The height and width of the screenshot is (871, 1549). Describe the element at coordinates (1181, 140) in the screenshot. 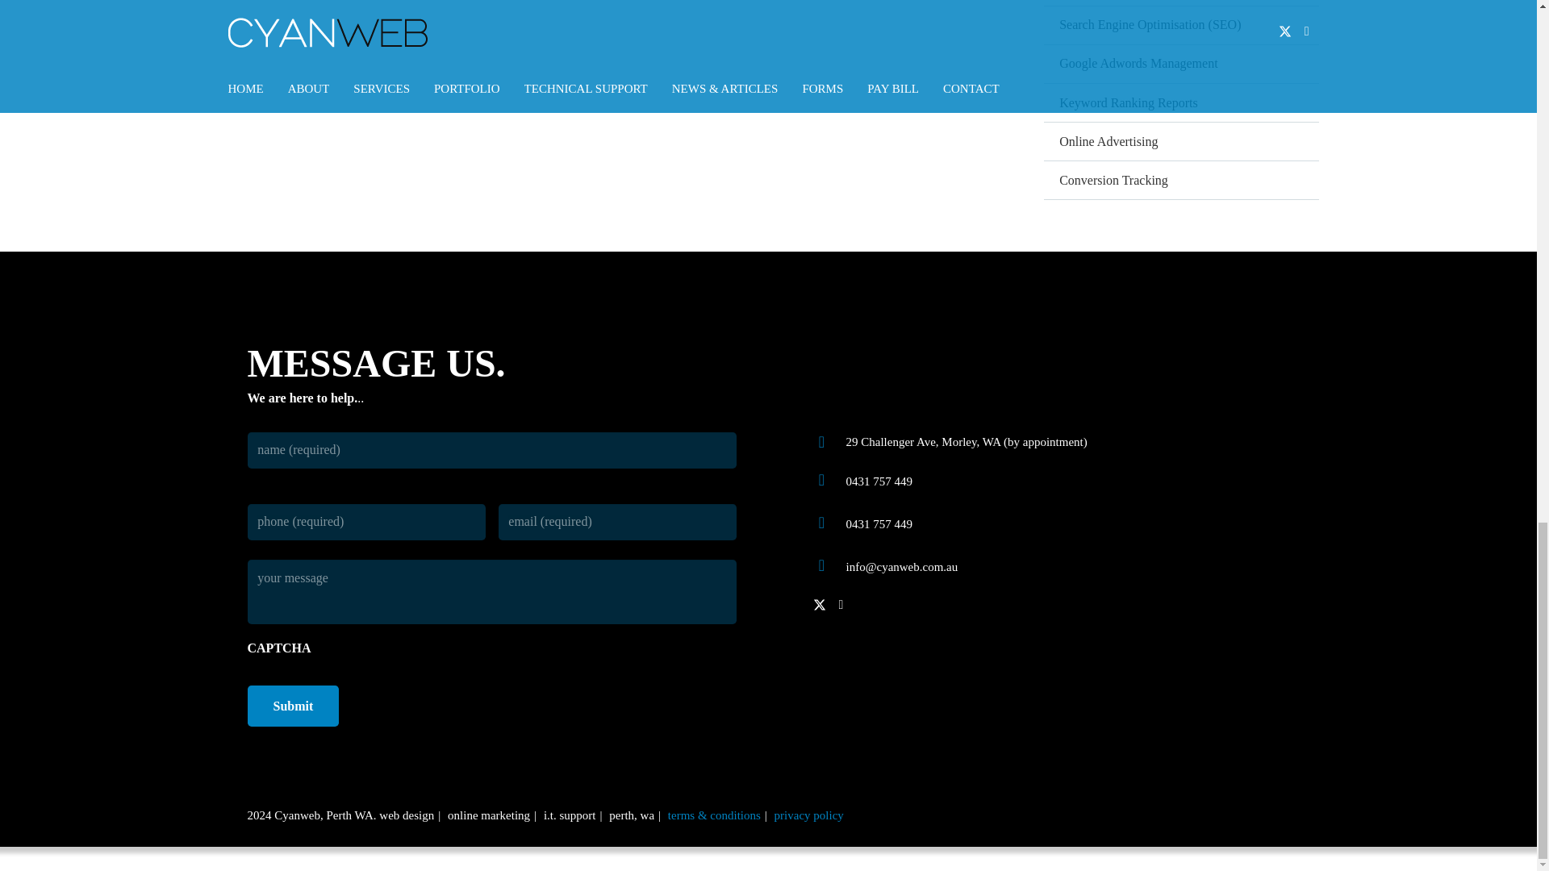

I see `Online Advertising` at that location.